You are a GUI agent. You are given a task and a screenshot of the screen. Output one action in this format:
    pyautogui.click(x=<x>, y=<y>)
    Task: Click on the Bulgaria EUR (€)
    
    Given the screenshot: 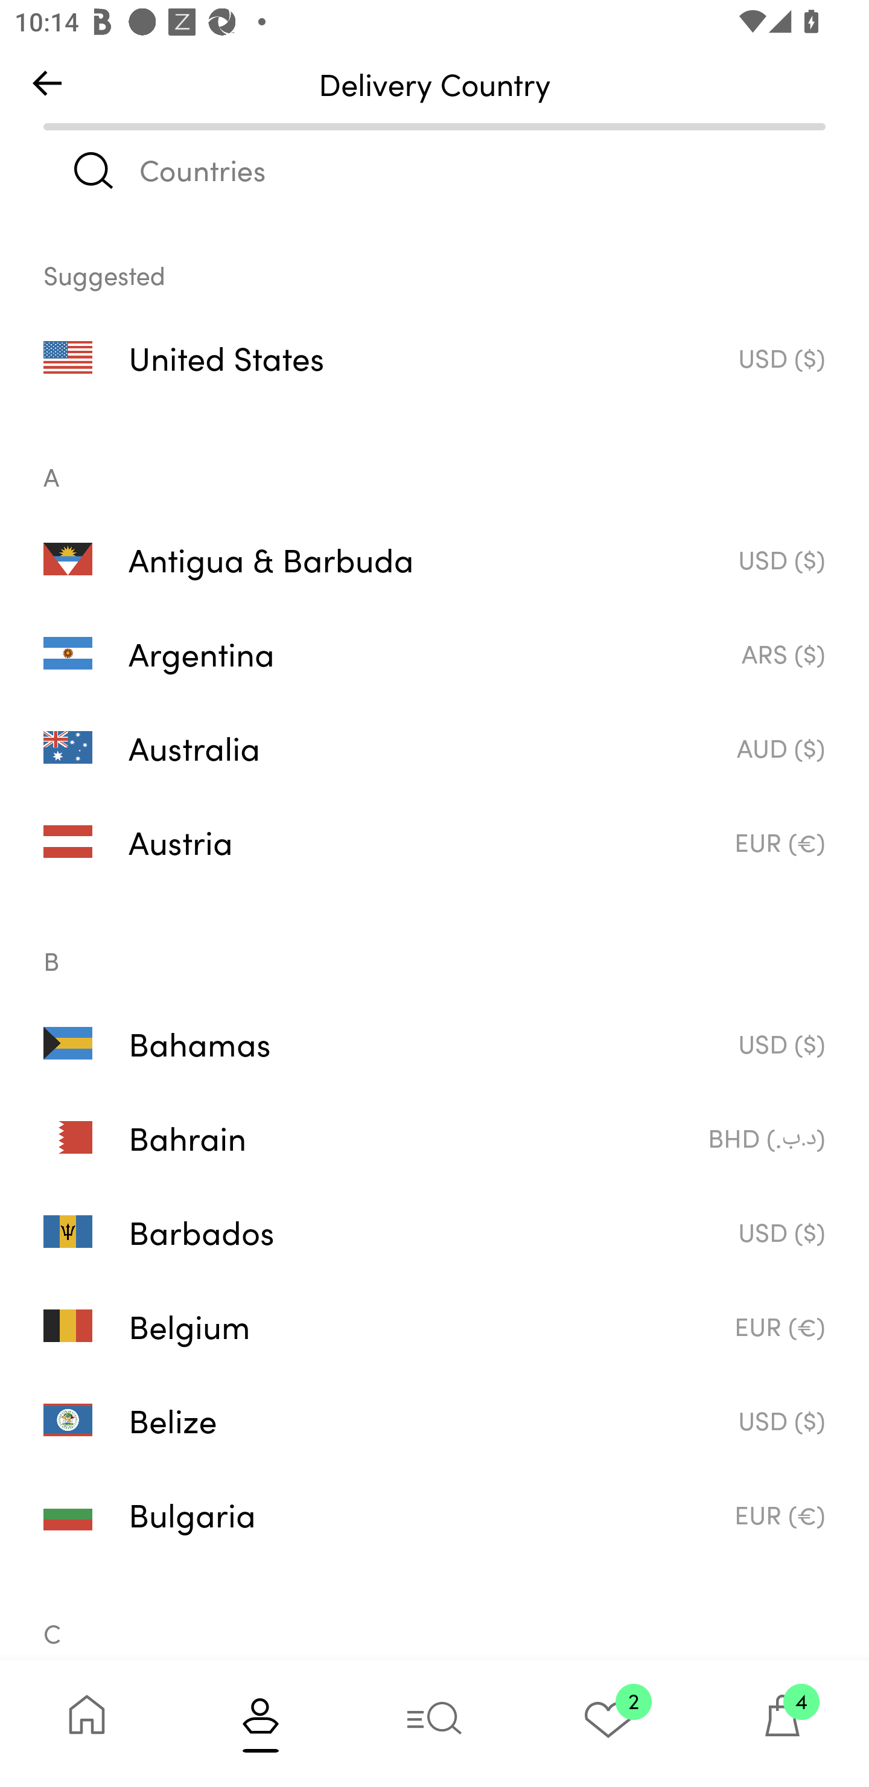 What is the action you would take?
    pyautogui.click(x=434, y=1514)
    